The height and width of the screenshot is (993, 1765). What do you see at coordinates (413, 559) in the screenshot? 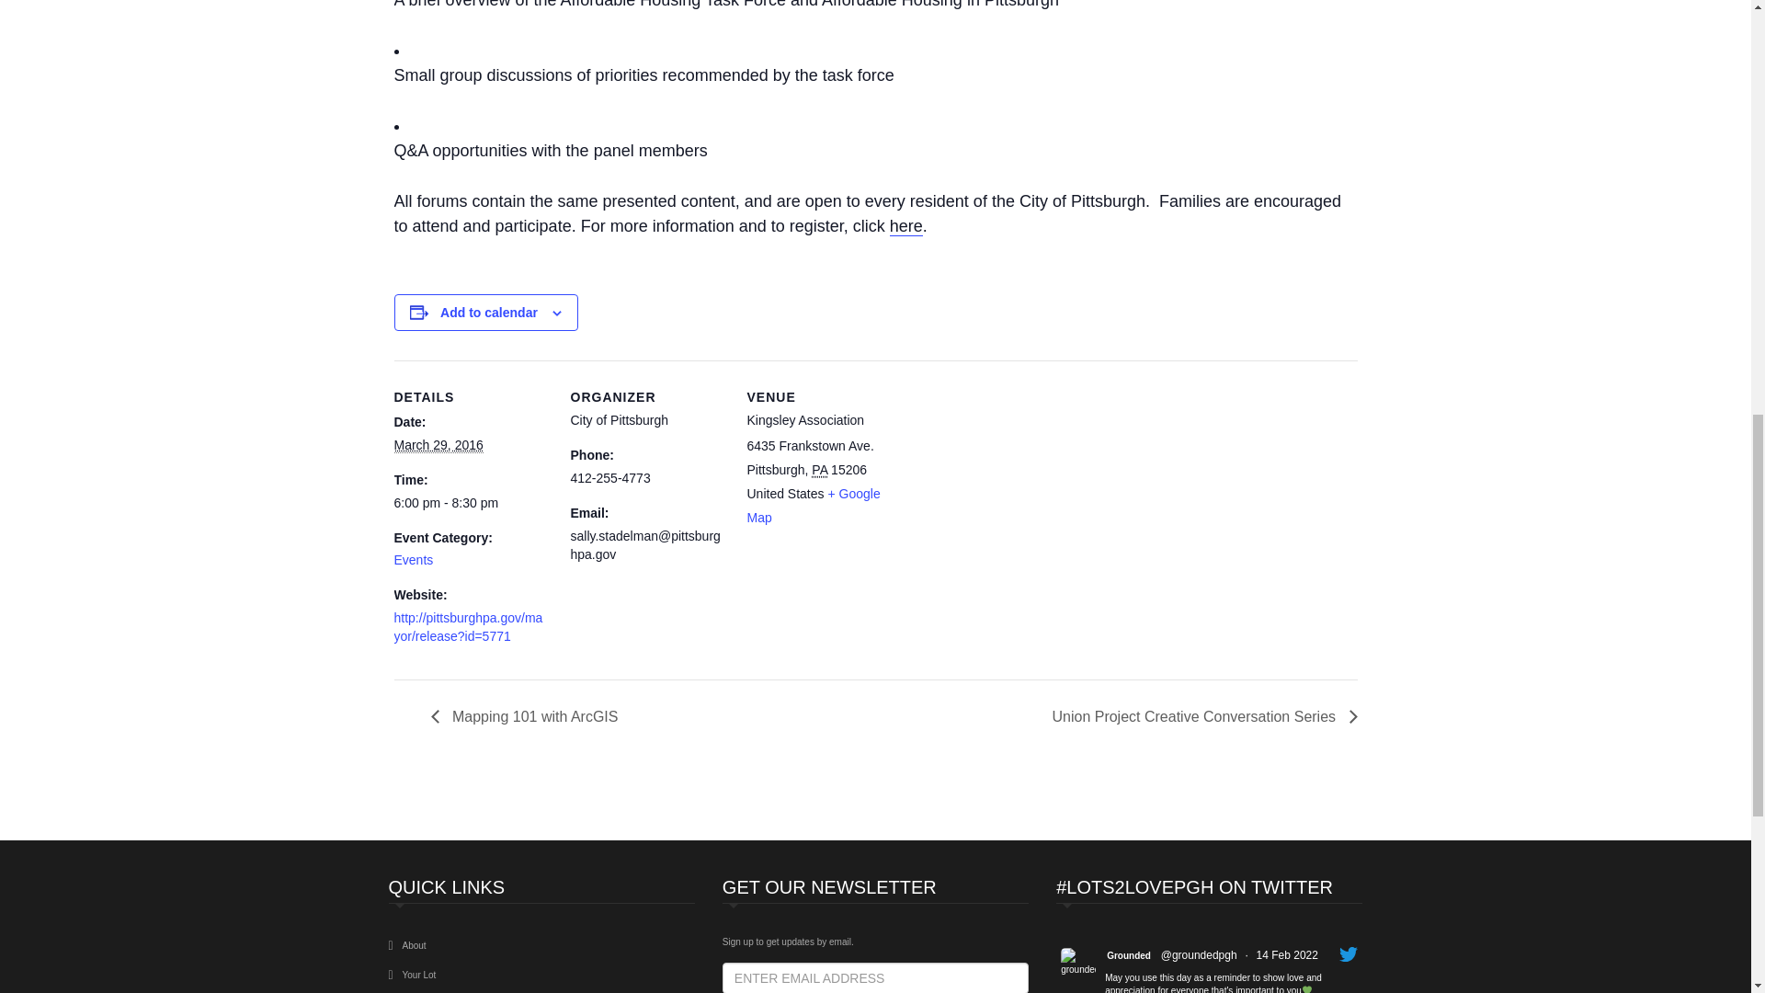
I see `Events` at bounding box center [413, 559].